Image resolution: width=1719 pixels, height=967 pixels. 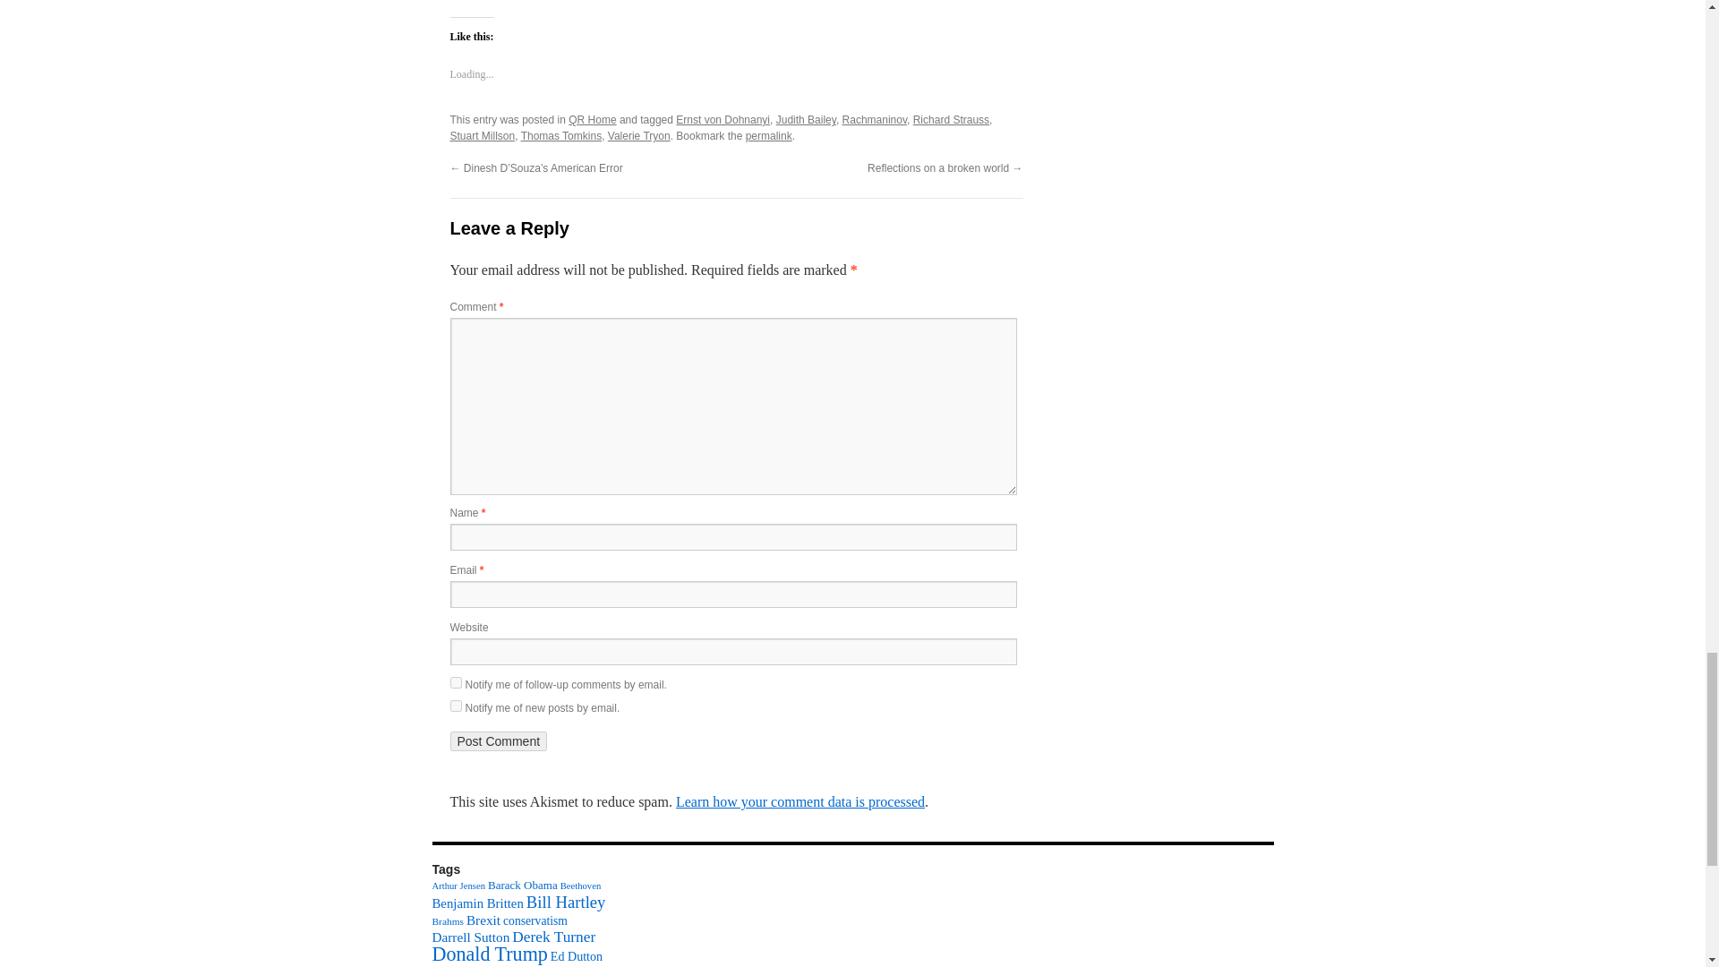 What do you see at coordinates (806, 120) in the screenshot?
I see `Judith Bailey` at bounding box center [806, 120].